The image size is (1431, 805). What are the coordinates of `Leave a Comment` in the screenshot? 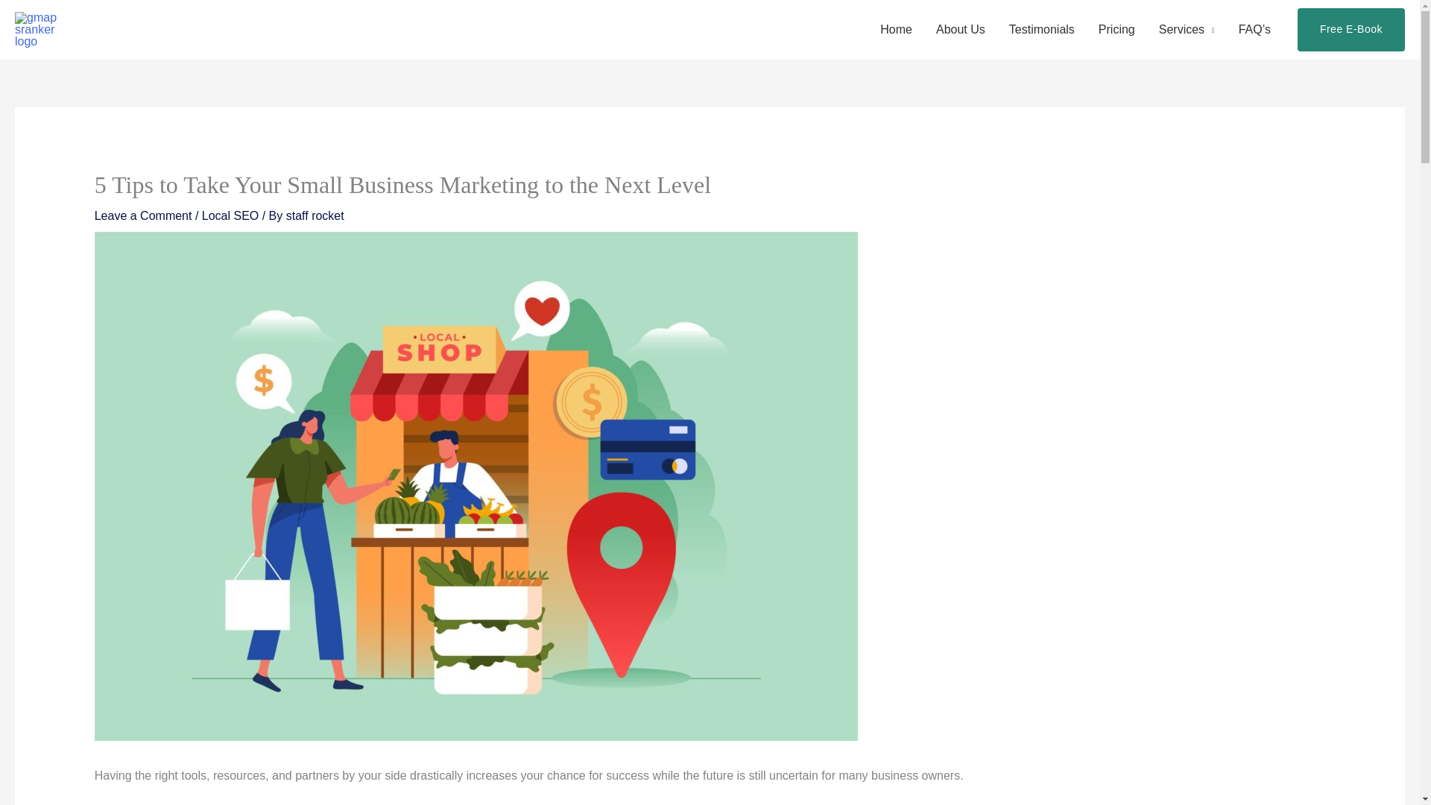 It's located at (143, 215).